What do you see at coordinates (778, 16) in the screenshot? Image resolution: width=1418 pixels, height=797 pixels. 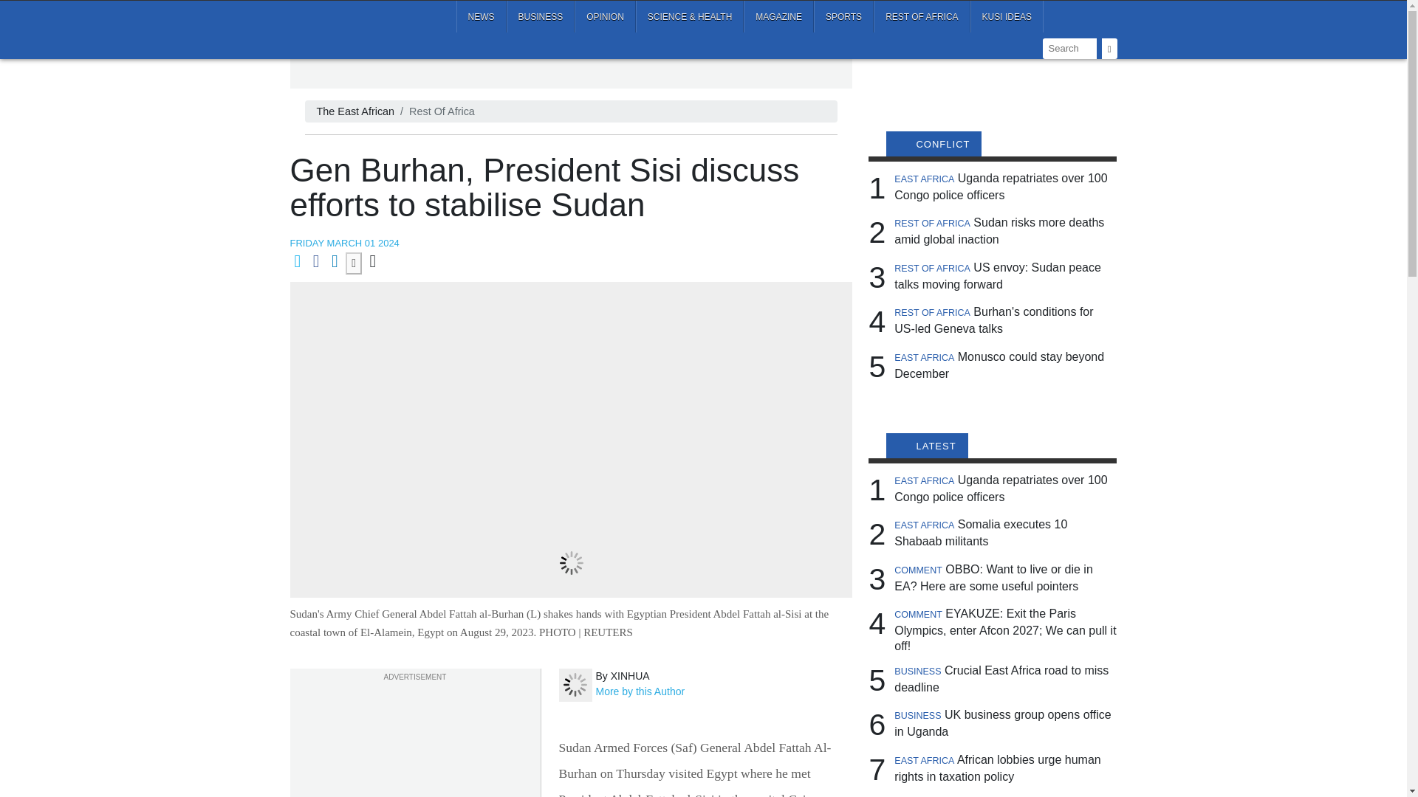 I see `MAGAZINE` at bounding box center [778, 16].